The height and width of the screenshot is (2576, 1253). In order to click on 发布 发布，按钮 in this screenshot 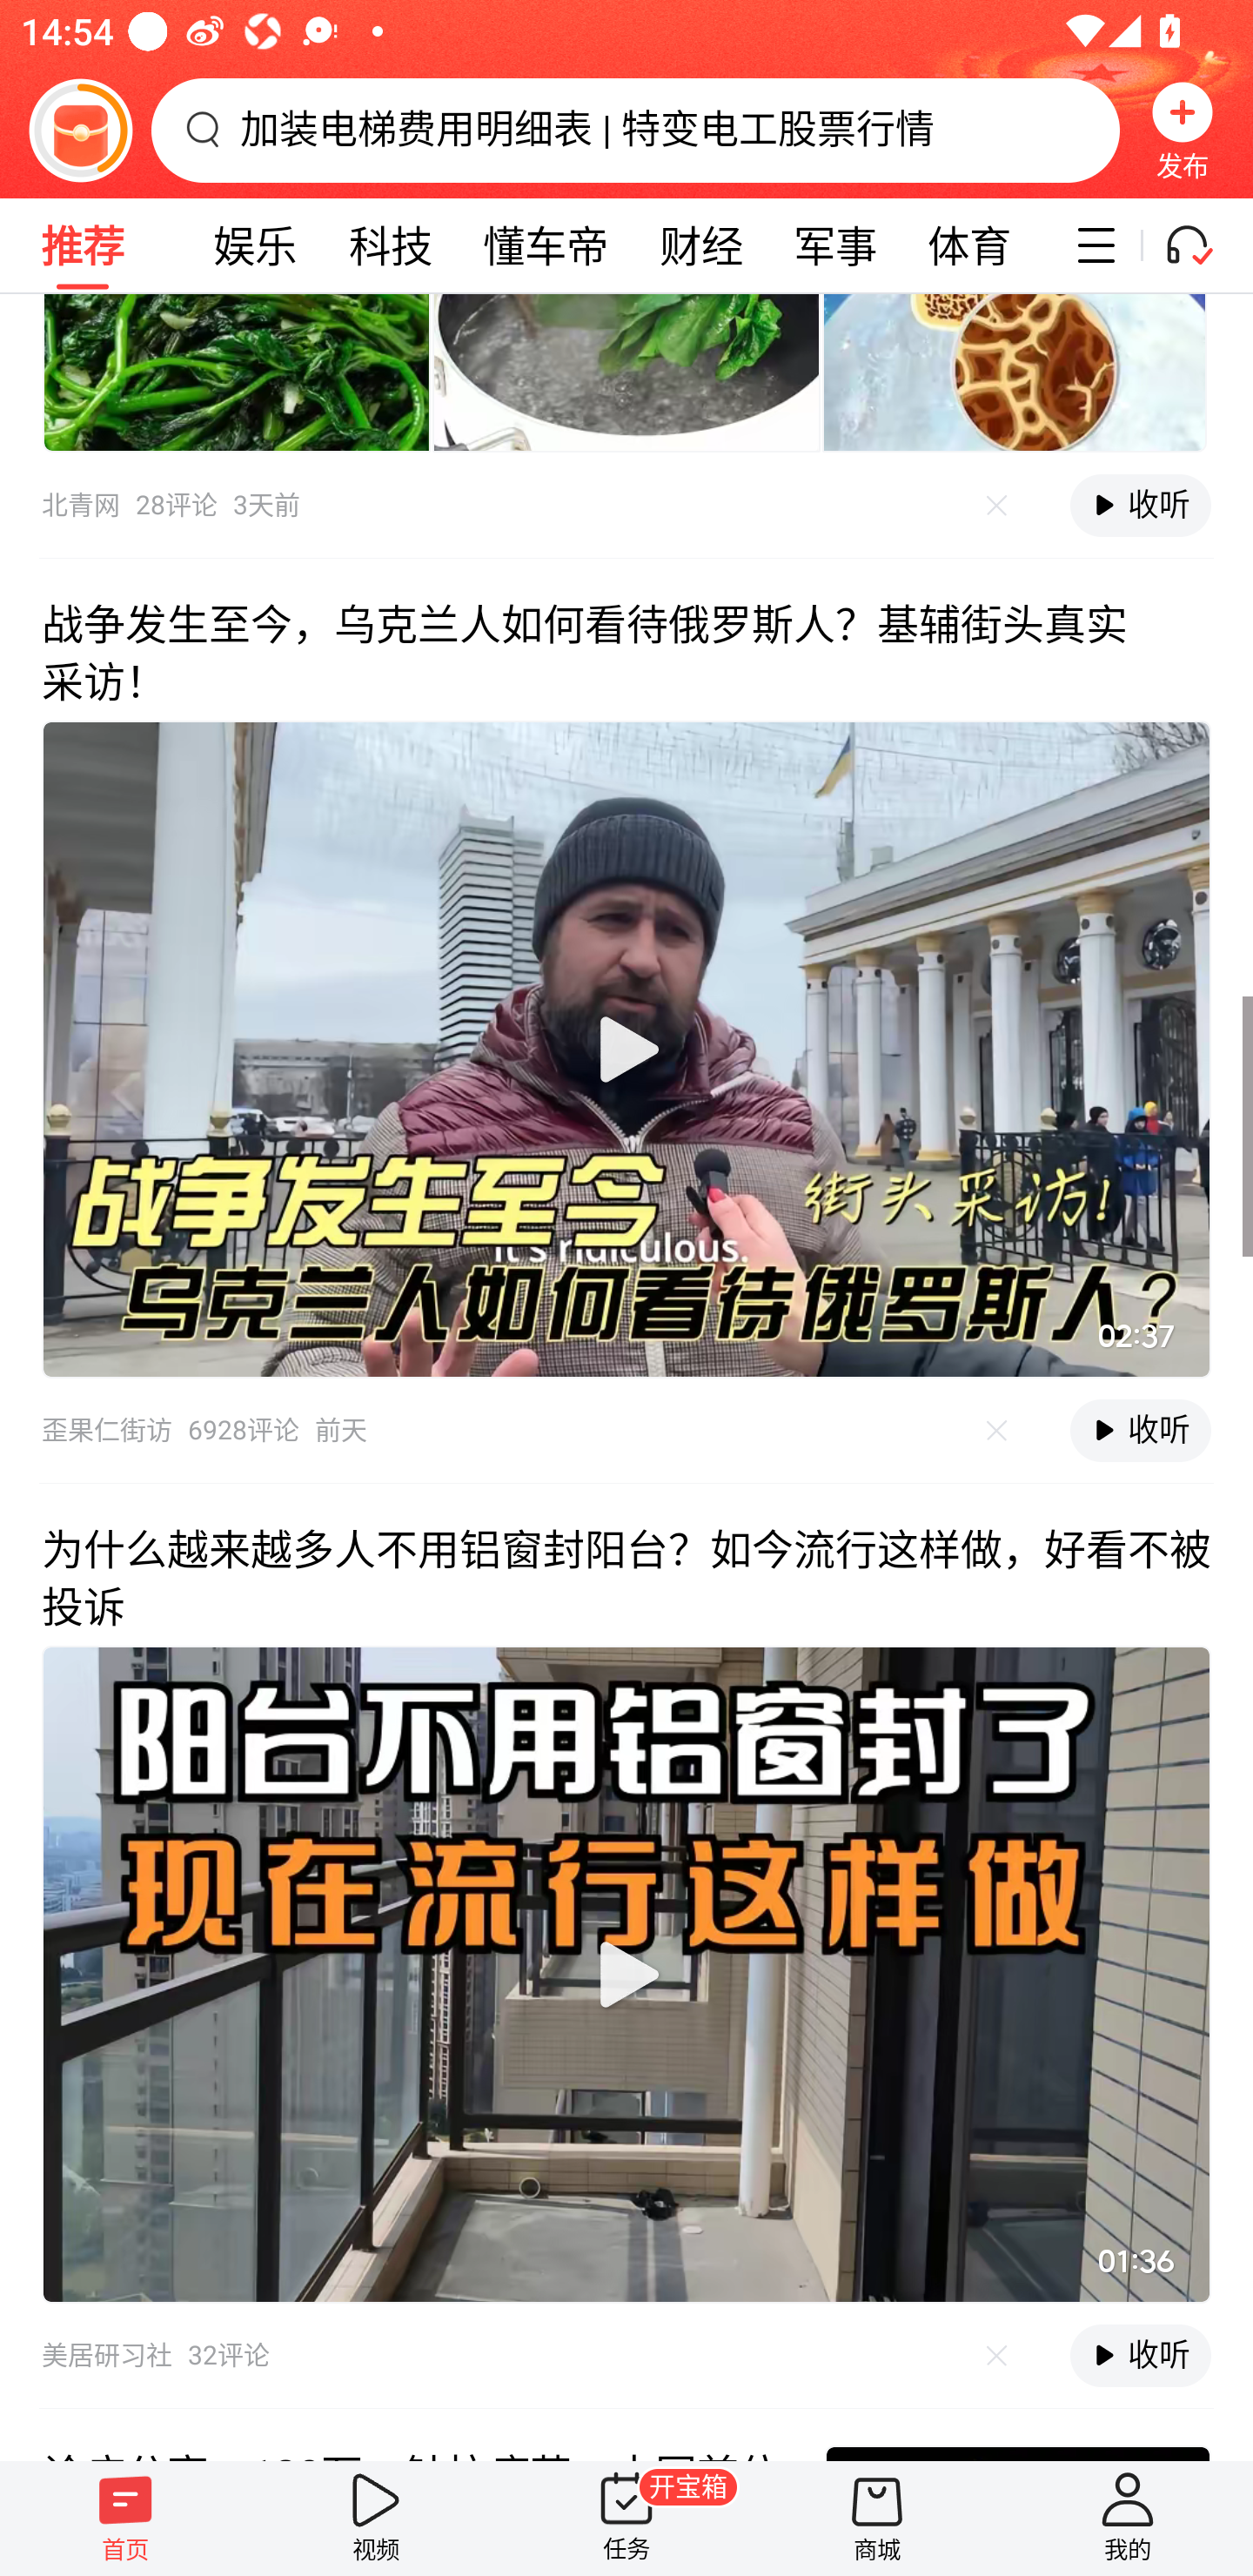, I will do `click(1183, 130)`.